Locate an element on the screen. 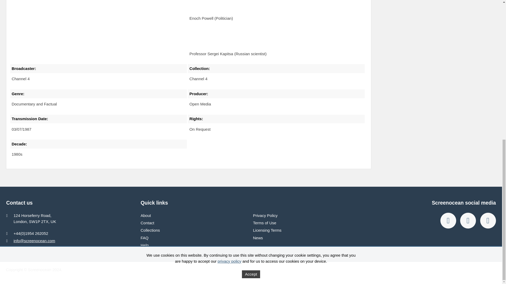 Image resolution: width=506 pixels, height=284 pixels. Accept is located at coordinates (251, 2).